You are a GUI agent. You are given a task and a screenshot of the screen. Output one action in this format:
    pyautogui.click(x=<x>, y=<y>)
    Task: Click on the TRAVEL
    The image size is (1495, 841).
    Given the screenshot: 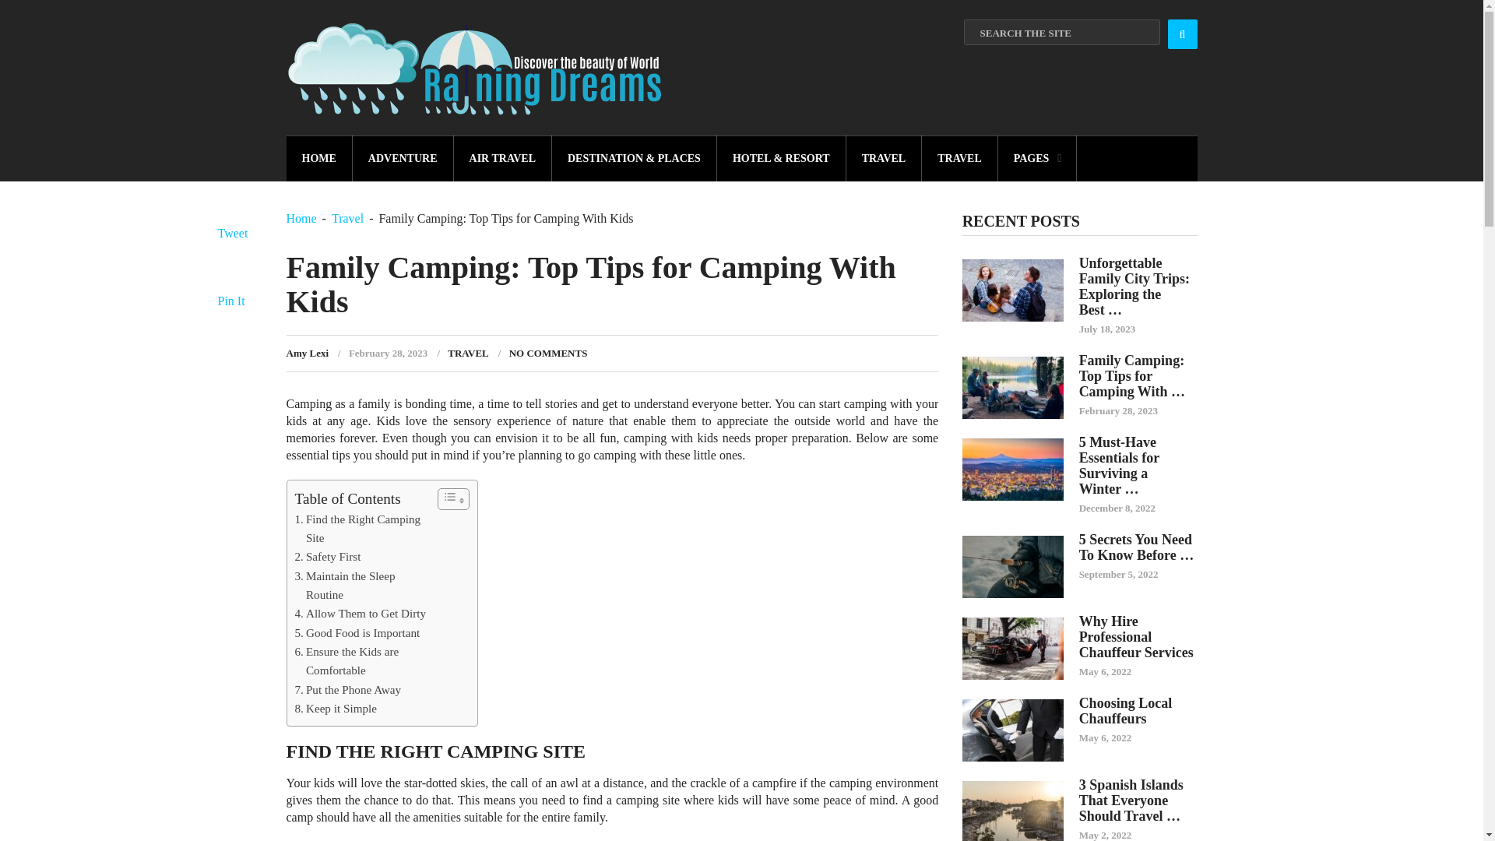 What is the action you would take?
    pyautogui.click(x=960, y=158)
    